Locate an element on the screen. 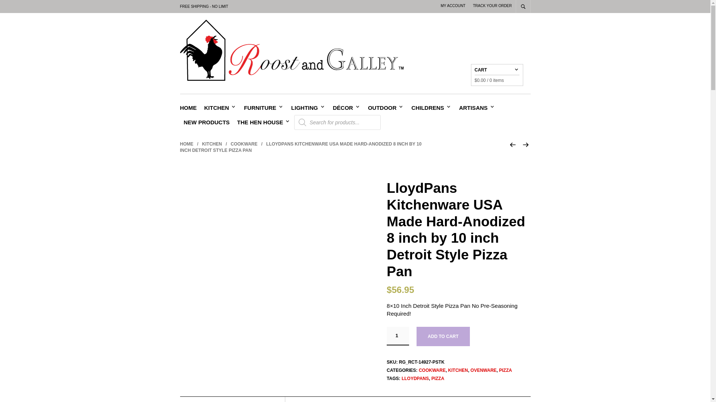 The image size is (716, 402). 1 is located at coordinates (398, 336).